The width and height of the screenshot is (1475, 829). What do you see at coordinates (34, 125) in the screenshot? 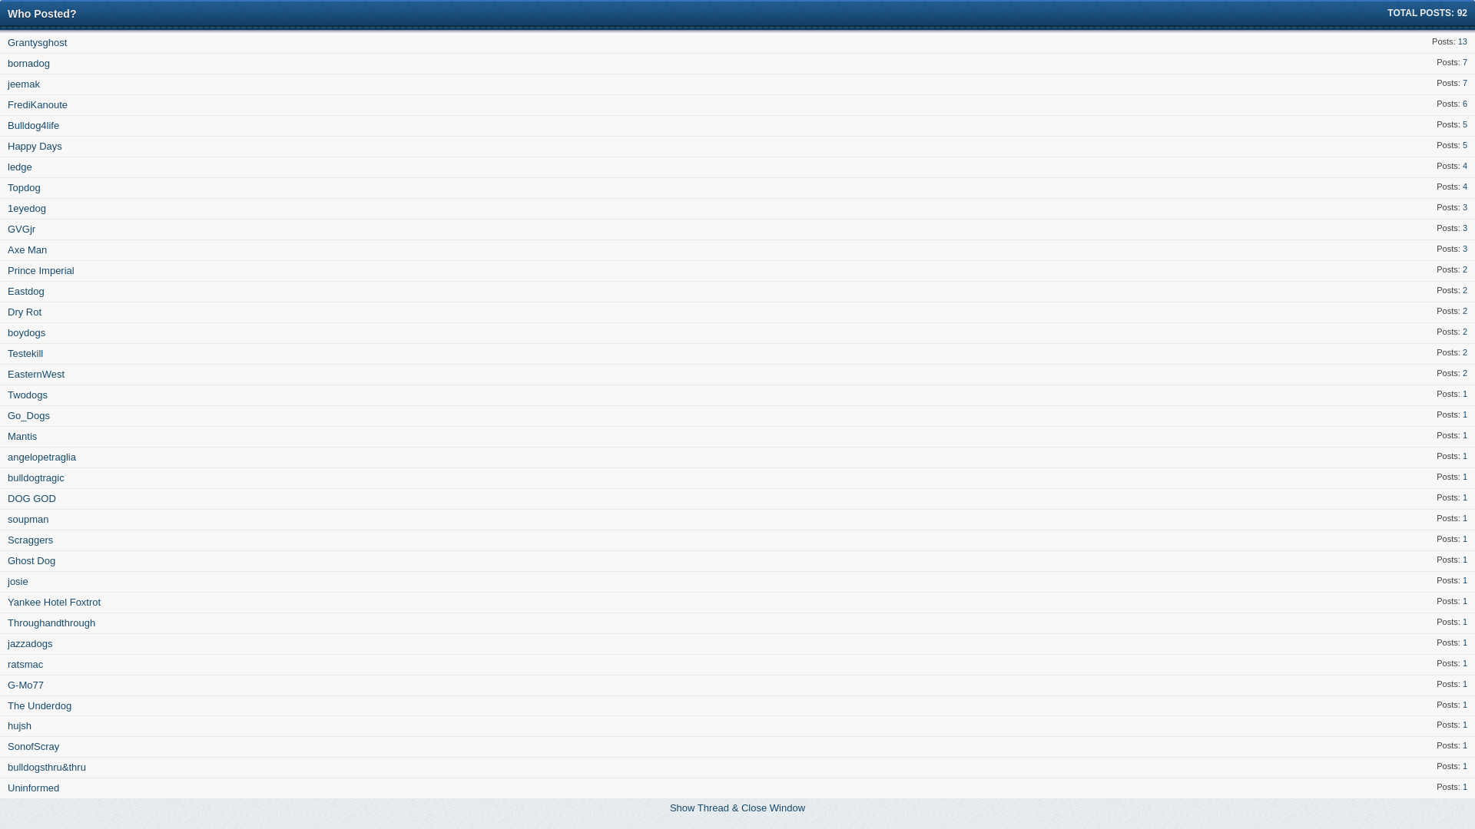
I see `Bulldog4life` at bounding box center [34, 125].